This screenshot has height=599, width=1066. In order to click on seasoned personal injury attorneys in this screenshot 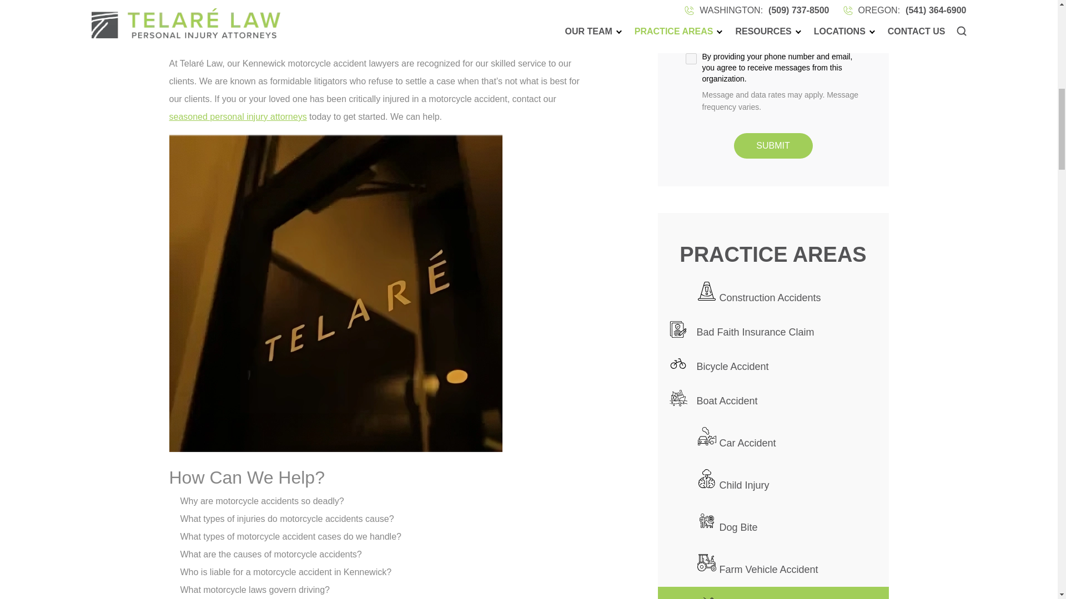, I will do `click(238, 116)`.